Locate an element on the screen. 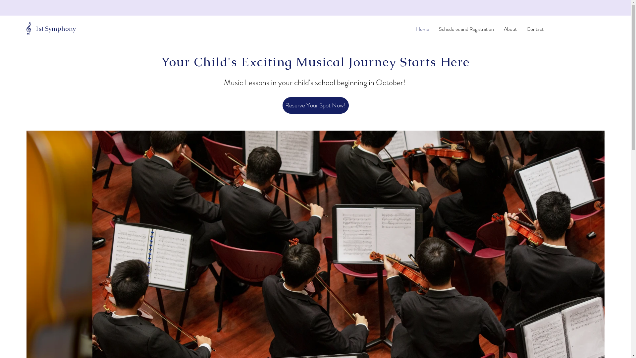  About is located at coordinates (510, 29).